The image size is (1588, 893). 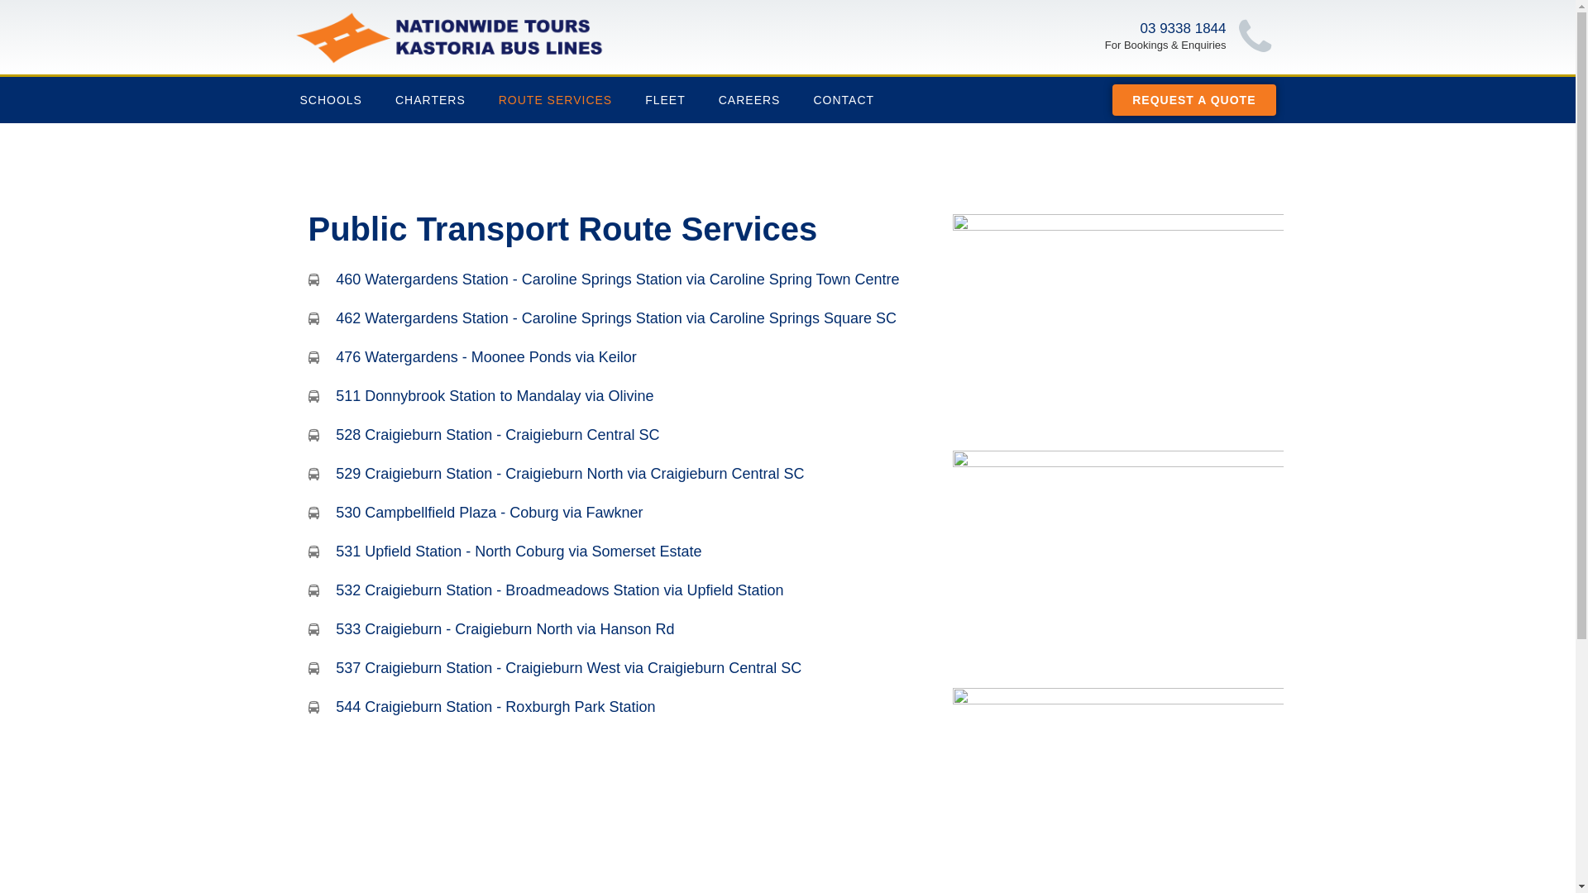 I want to click on CHARTERS, so click(x=430, y=100).